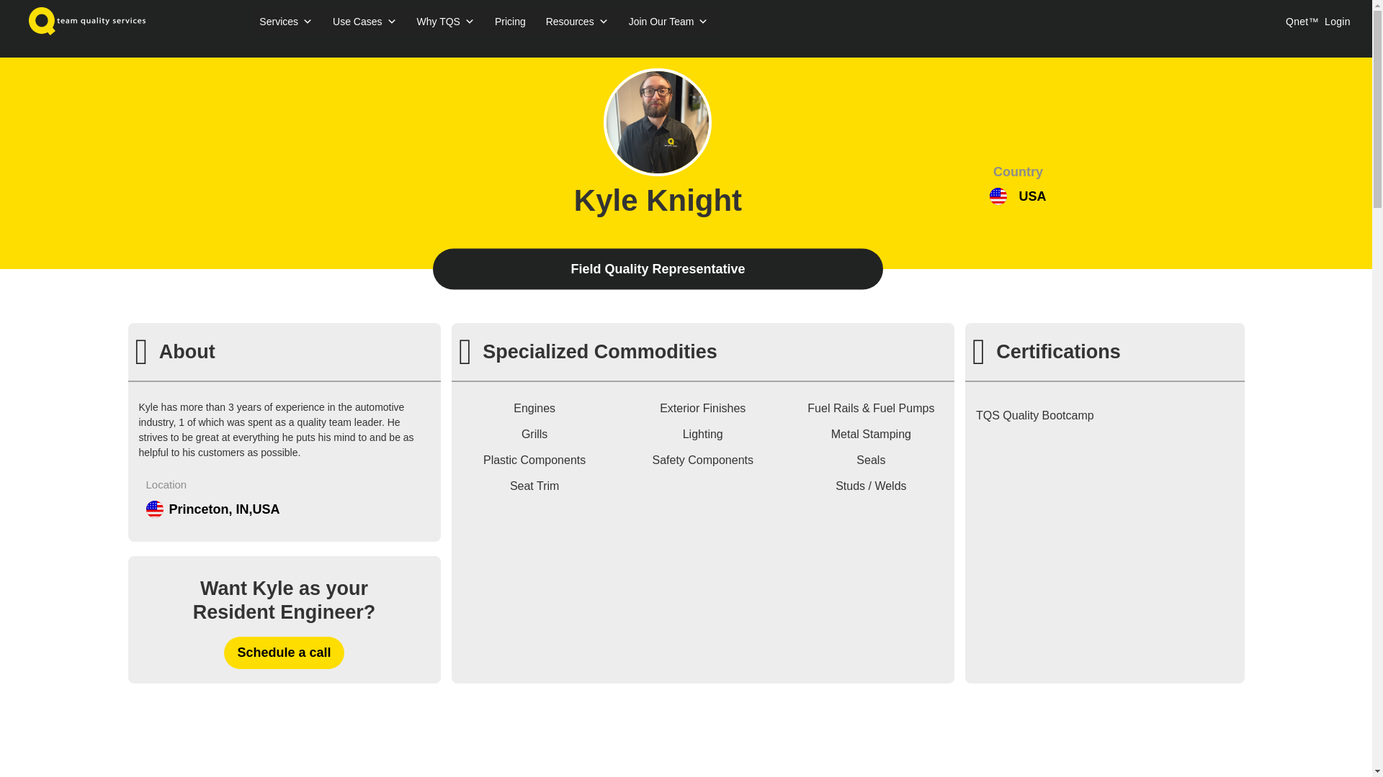  I want to click on Why TQS, so click(445, 21).